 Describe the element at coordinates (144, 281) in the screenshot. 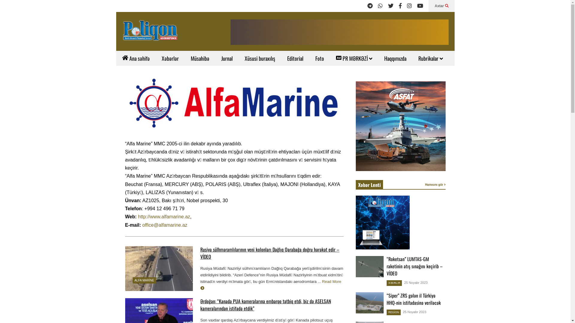

I see `ALFA MARINE` at that location.